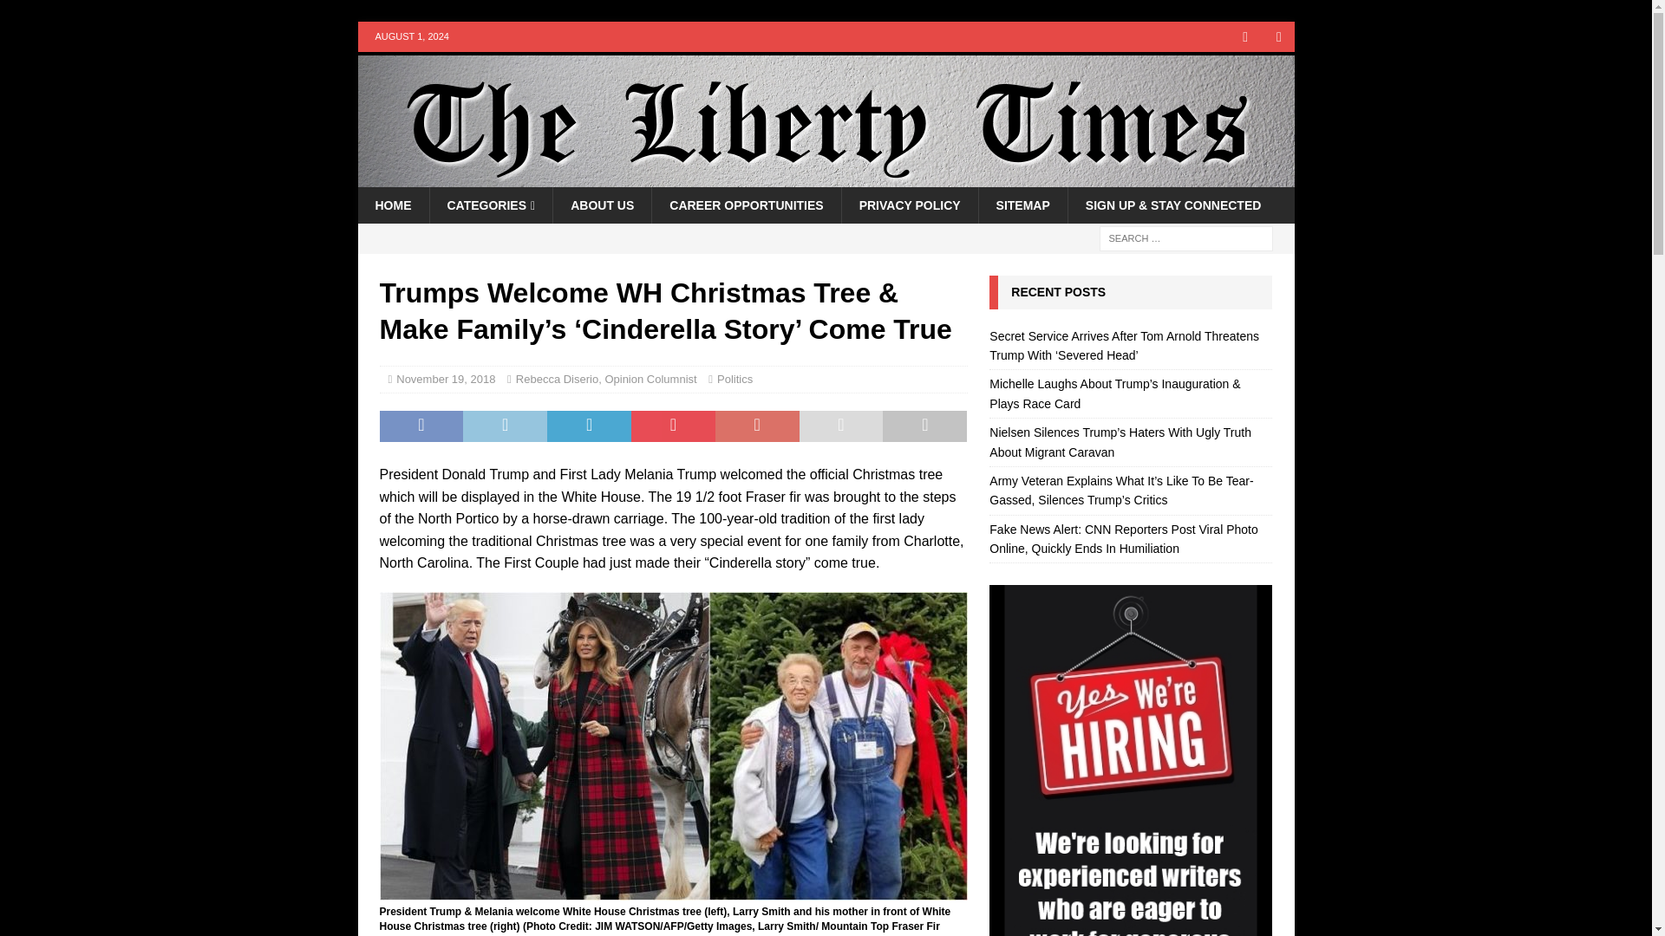 The width and height of the screenshot is (1665, 936). Describe the element at coordinates (826, 177) in the screenshot. I see `The Liberty Times` at that location.